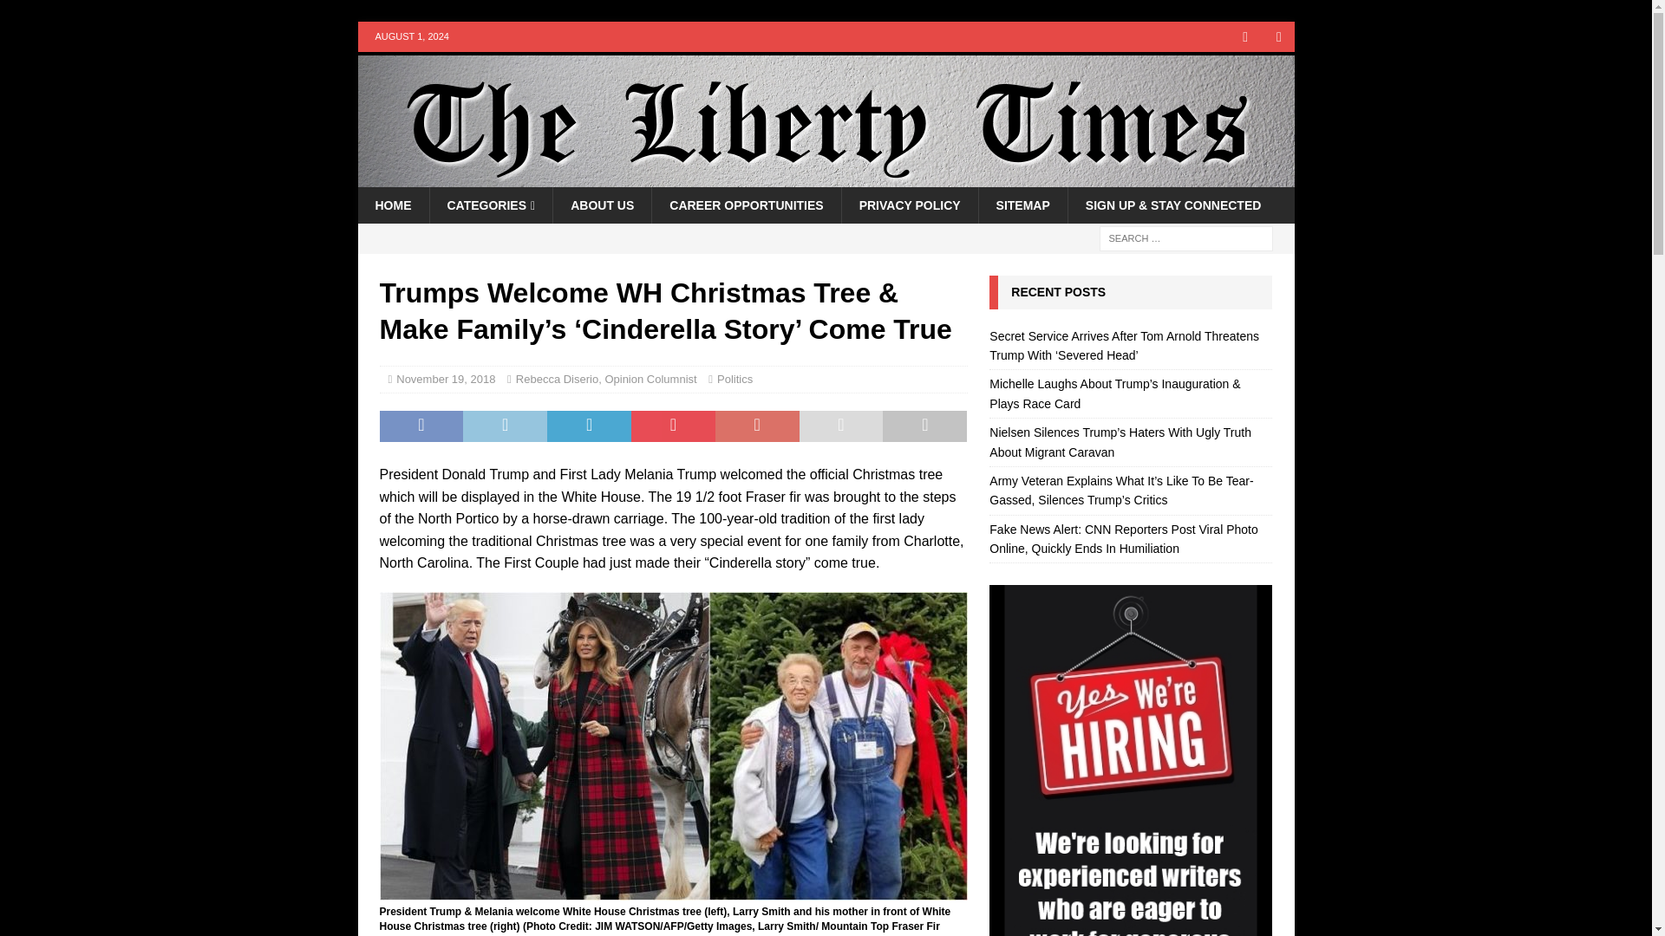 The width and height of the screenshot is (1665, 936). Describe the element at coordinates (826, 177) in the screenshot. I see `The Liberty Times` at that location.